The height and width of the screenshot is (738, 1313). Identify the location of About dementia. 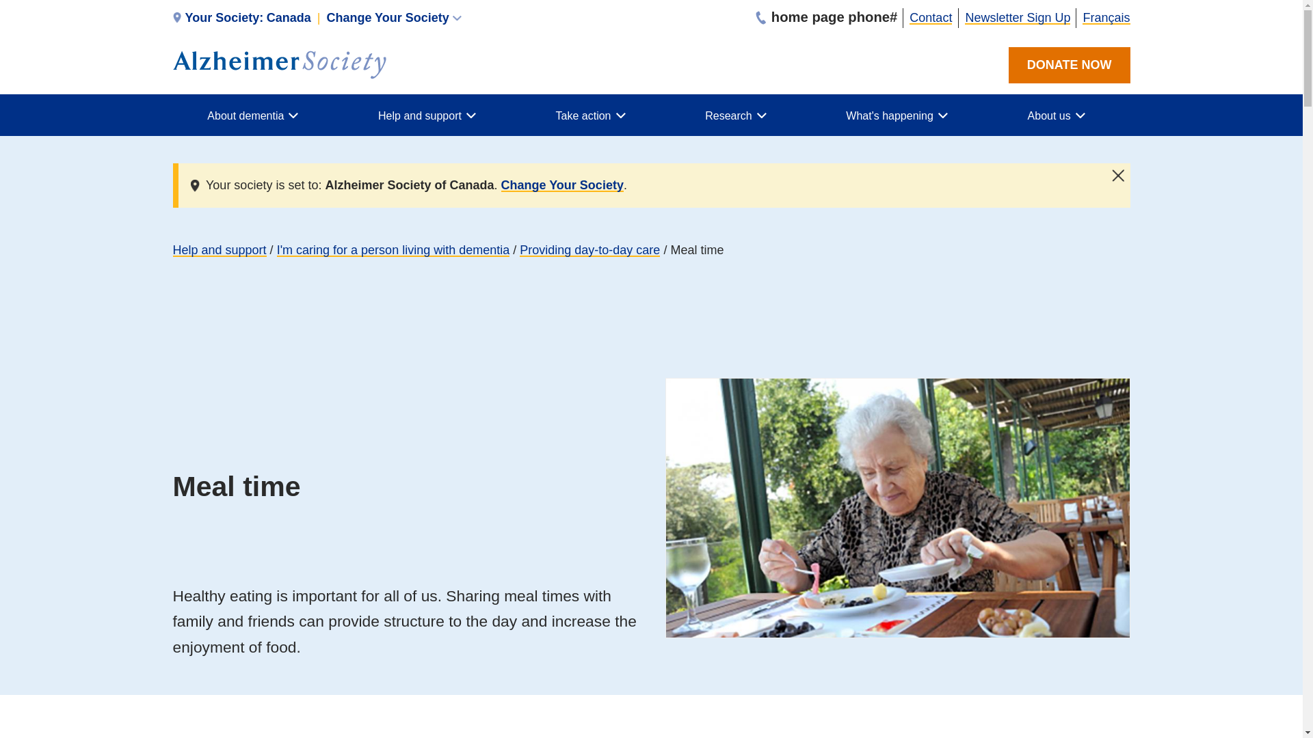
(257, 115).